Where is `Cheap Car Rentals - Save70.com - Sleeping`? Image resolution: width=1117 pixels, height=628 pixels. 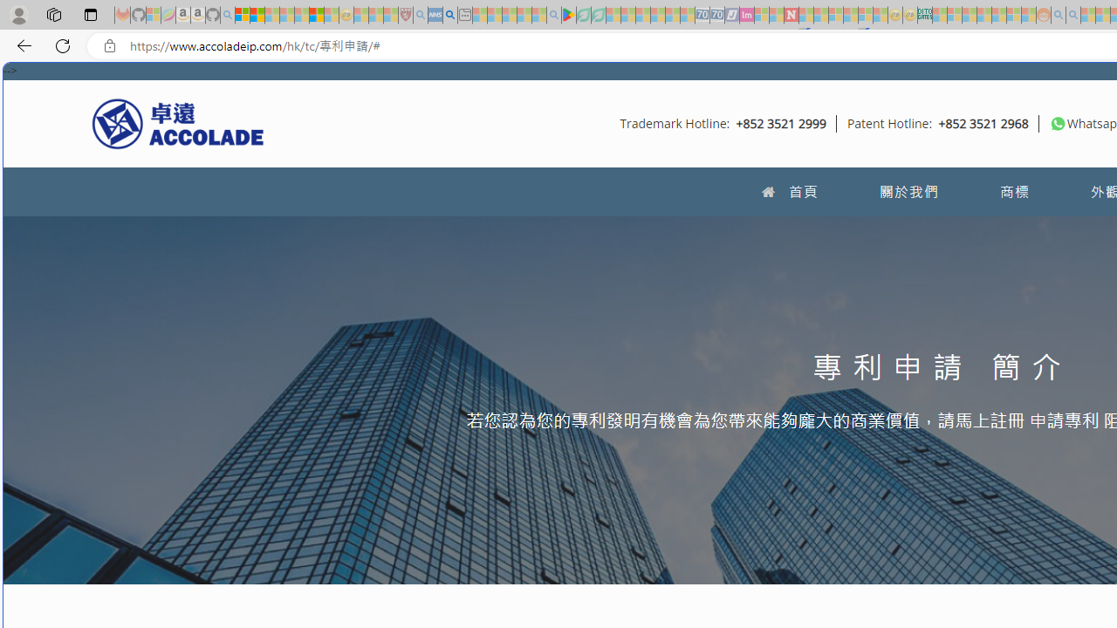
Cheap Car Rentals - Save70.com - Sleeping is located at coordinates (702, 16).